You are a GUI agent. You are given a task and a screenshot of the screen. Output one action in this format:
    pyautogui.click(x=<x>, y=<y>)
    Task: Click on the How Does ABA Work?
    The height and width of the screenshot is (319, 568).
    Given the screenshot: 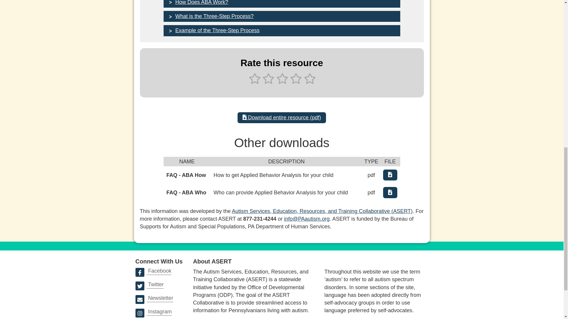 What is the action you would take?
    pyautogui.click(x=282, y=4)
    